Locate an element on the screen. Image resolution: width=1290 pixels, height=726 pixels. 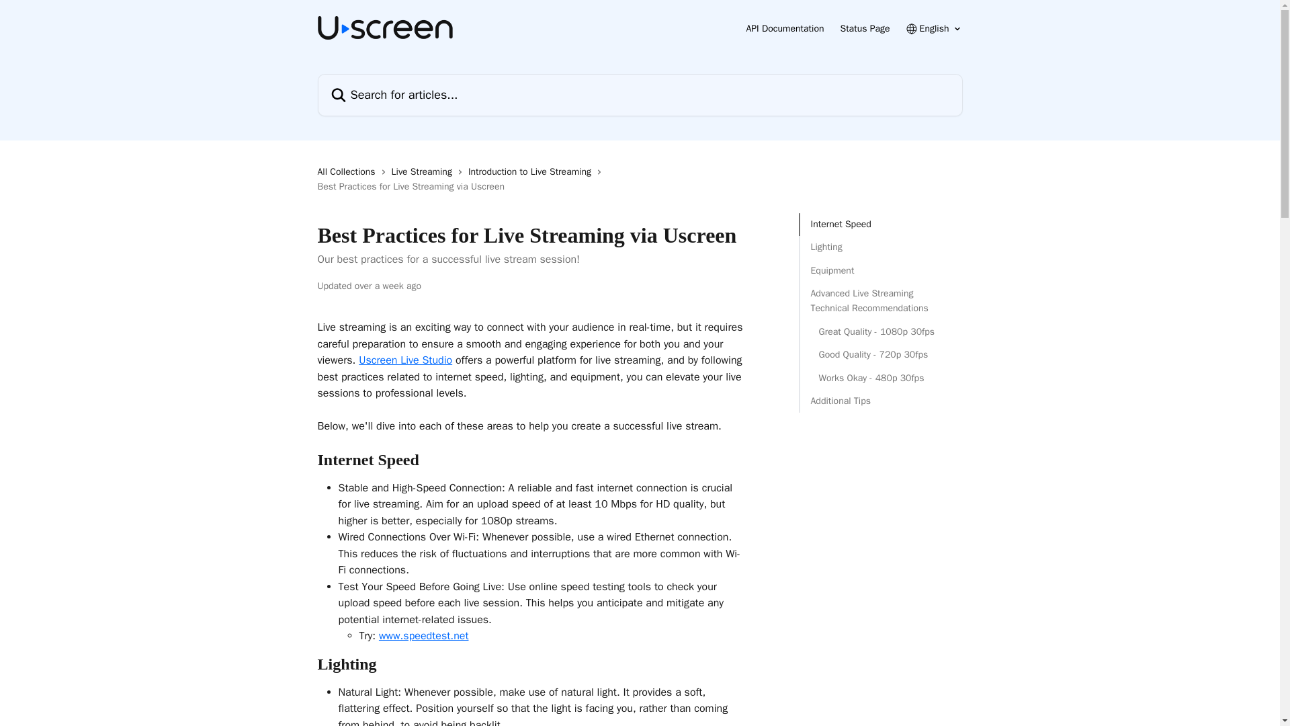
Works Okay - 480p 30fps is located at coordinates (880, 378).